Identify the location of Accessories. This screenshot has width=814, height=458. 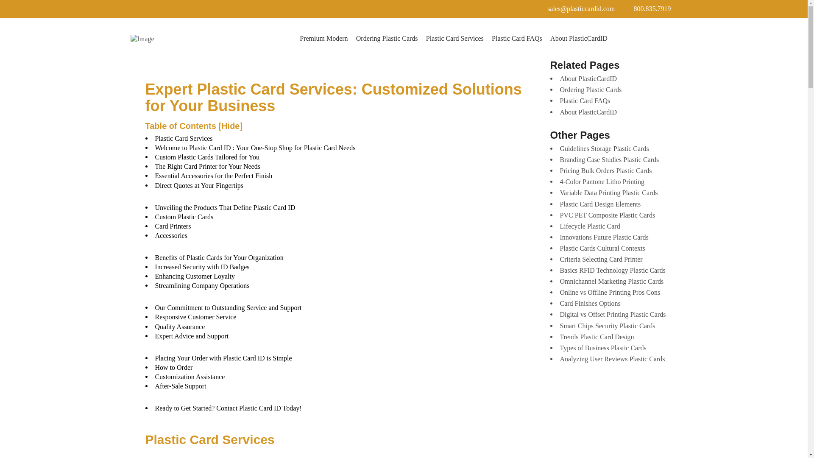
(171, 235).